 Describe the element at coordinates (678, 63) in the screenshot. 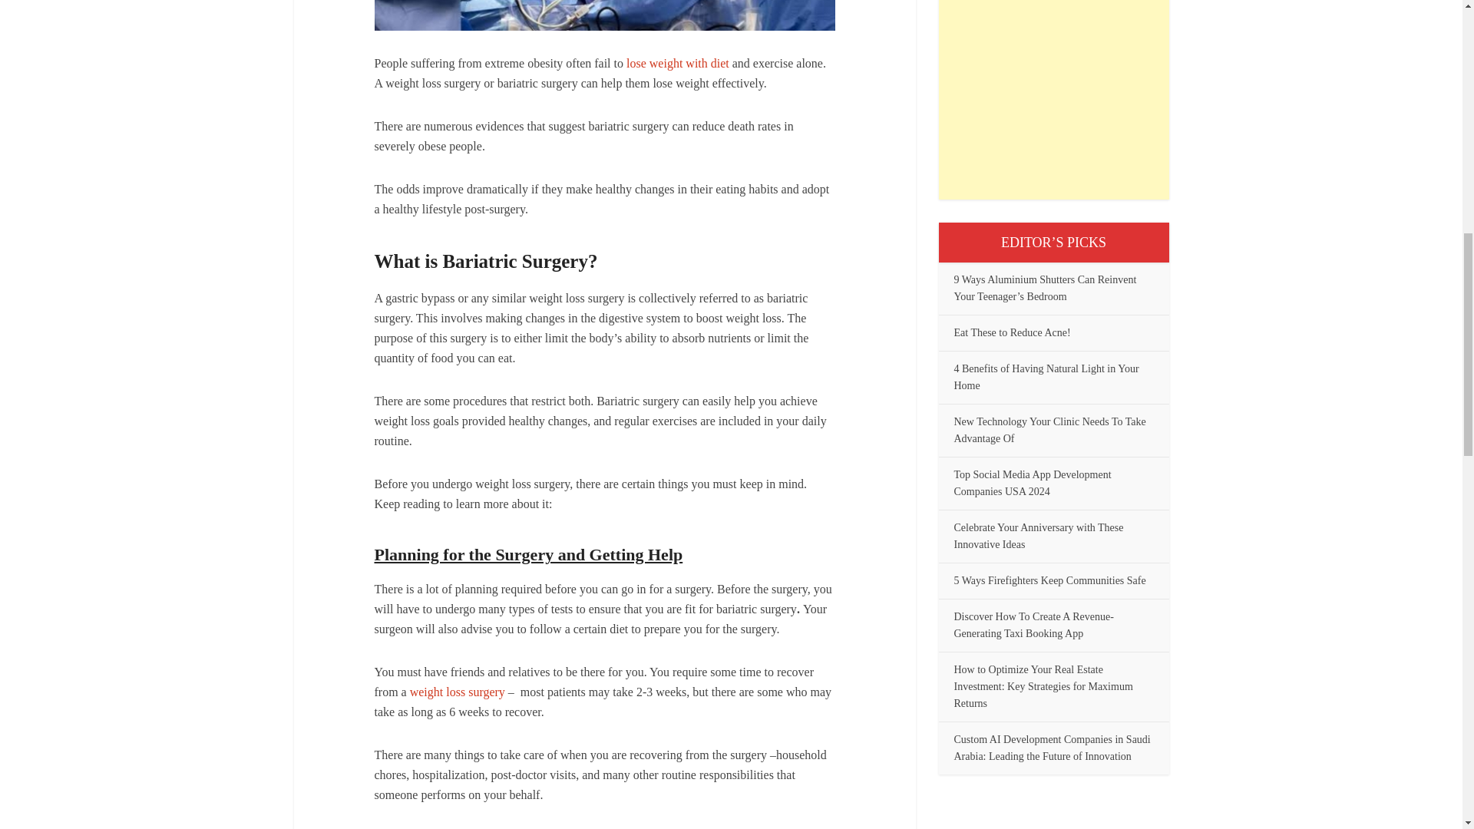

I see `lose weight with diet` at that location.